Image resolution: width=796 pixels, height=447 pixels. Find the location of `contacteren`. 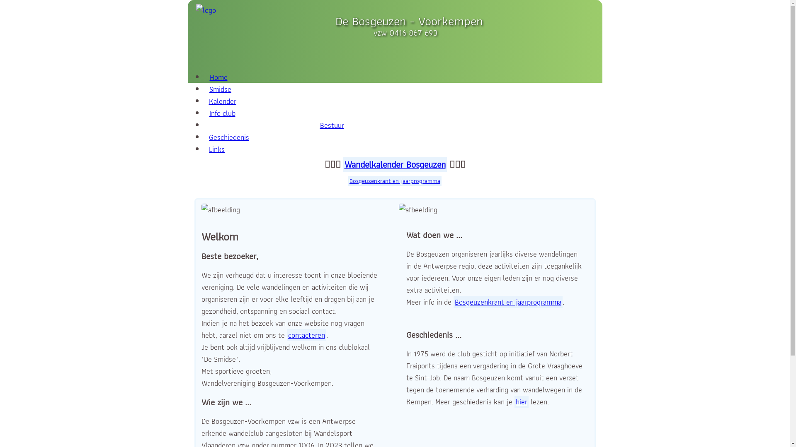

contacteren is located at coordinates (307, 335).